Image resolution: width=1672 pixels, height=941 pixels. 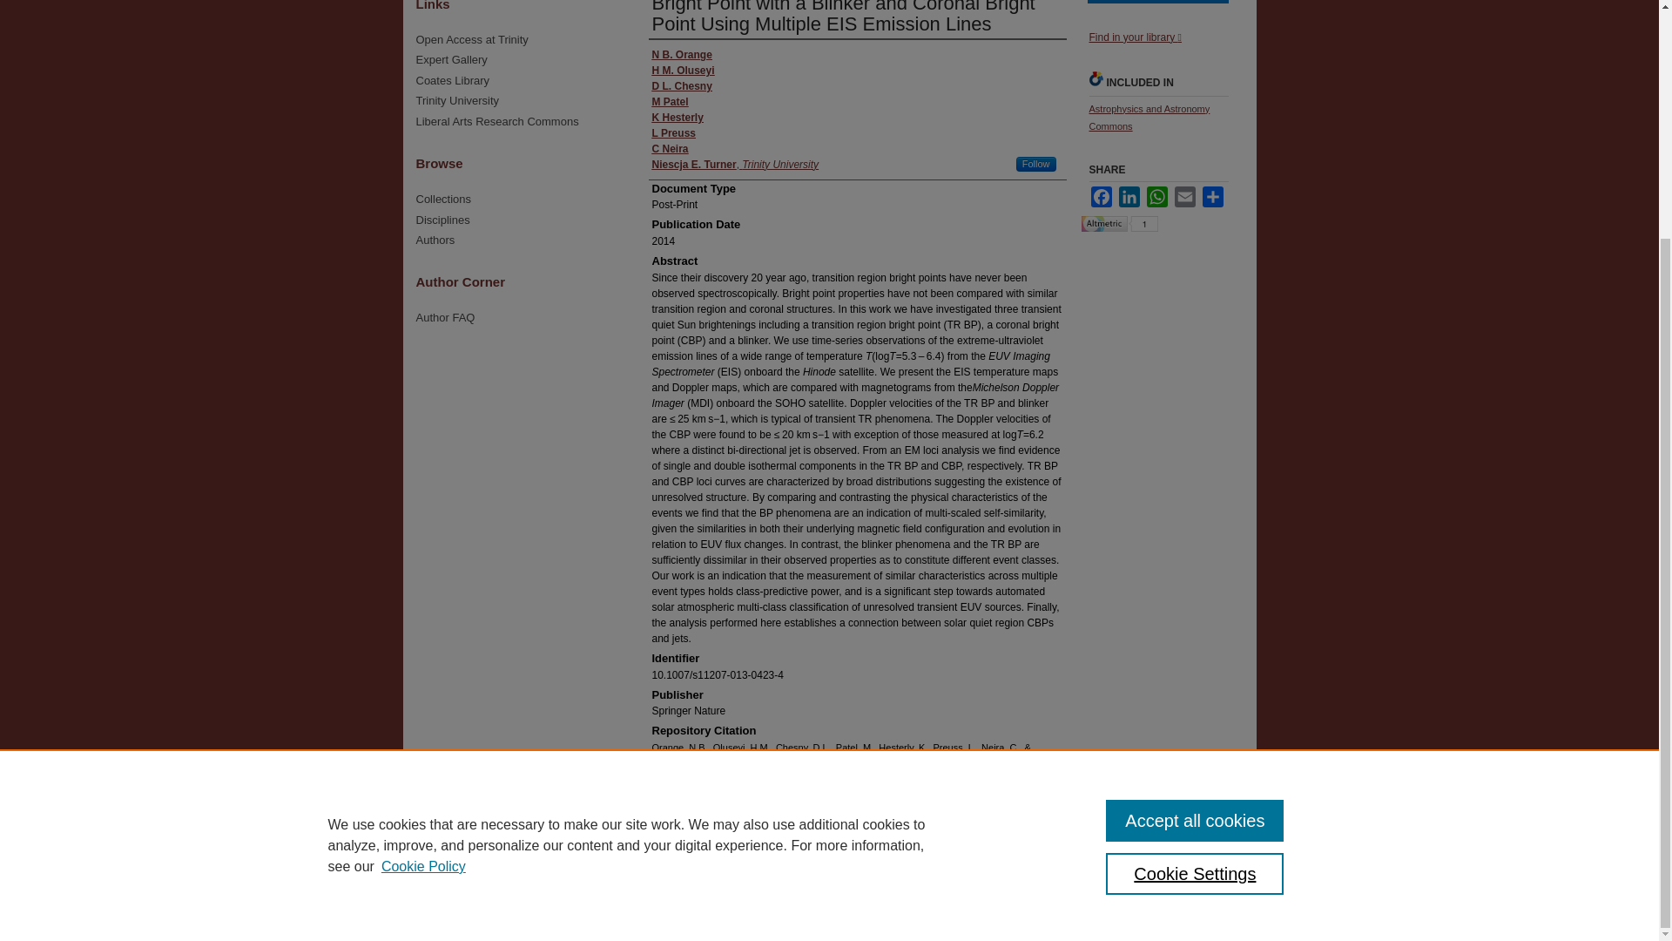 What do you see at coordinates (735, 164) in the screenshot?
I see `Niescja E. Turner, Trinity University` at bounding box center [735, 164].